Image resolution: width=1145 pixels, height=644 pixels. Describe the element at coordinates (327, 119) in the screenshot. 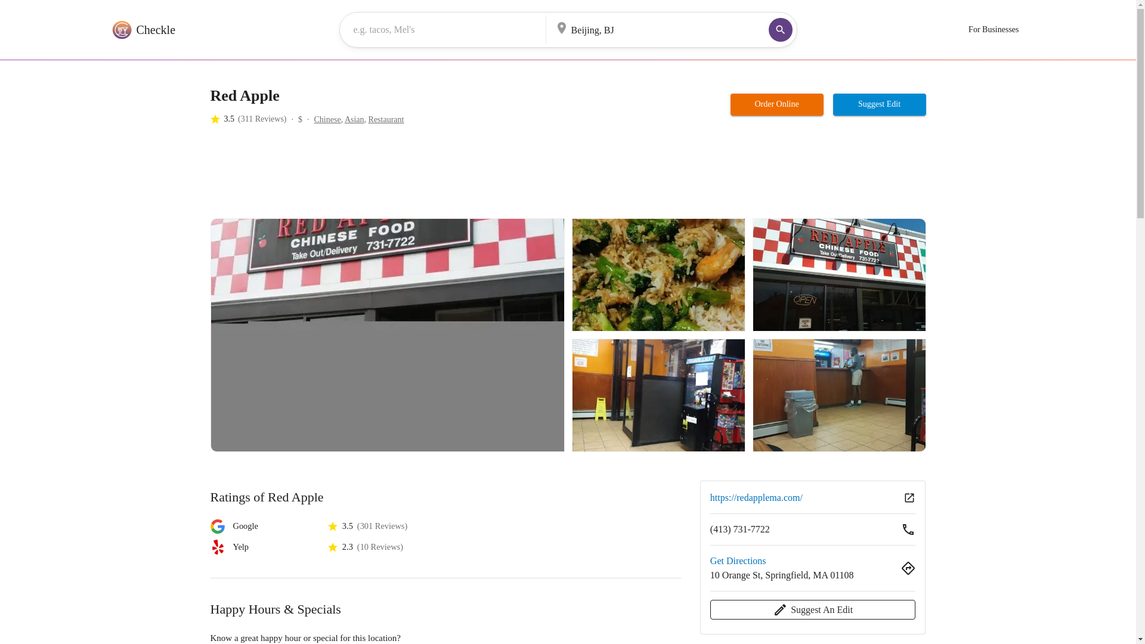

I see `Chinese` at that location.